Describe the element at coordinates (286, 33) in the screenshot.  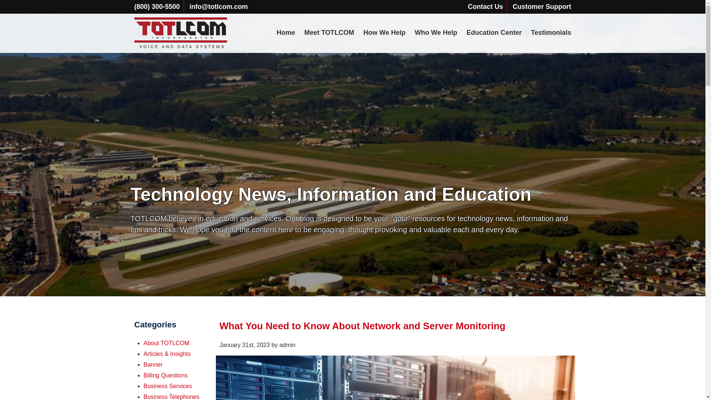
I see `Home` at that location.